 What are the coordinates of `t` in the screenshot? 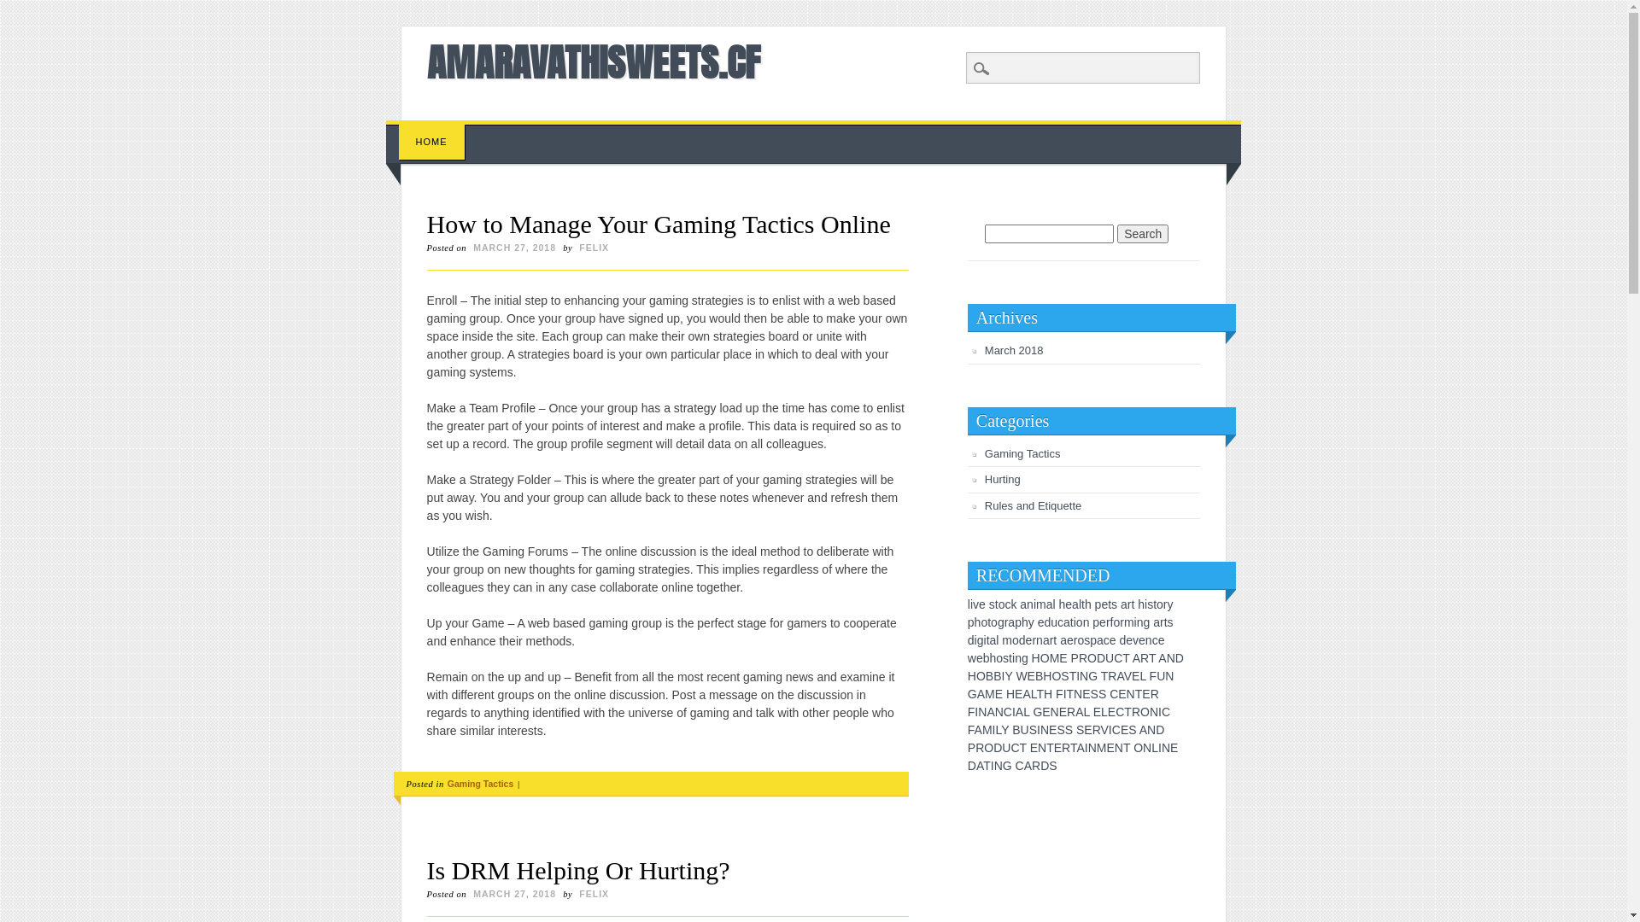 It's located at (1110, 604).